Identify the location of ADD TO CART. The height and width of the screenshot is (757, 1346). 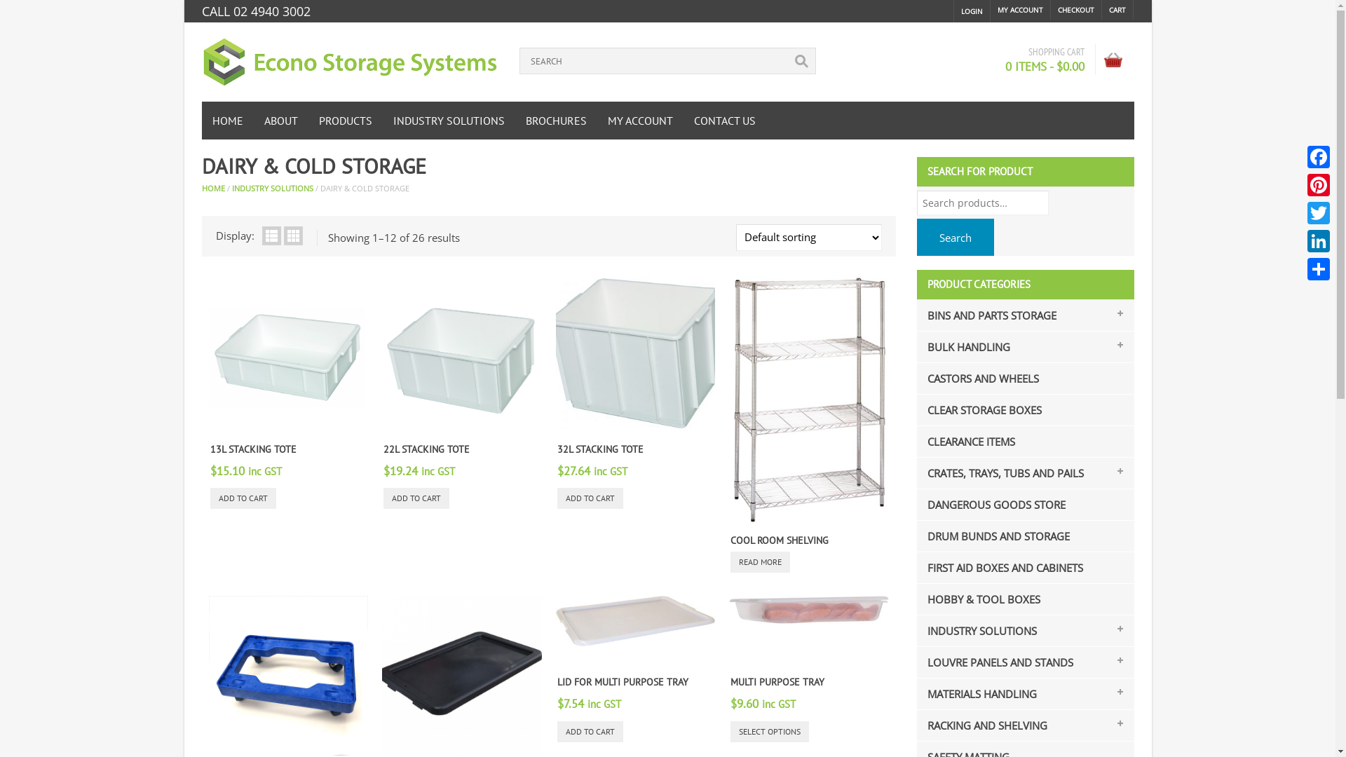
(590, 498).